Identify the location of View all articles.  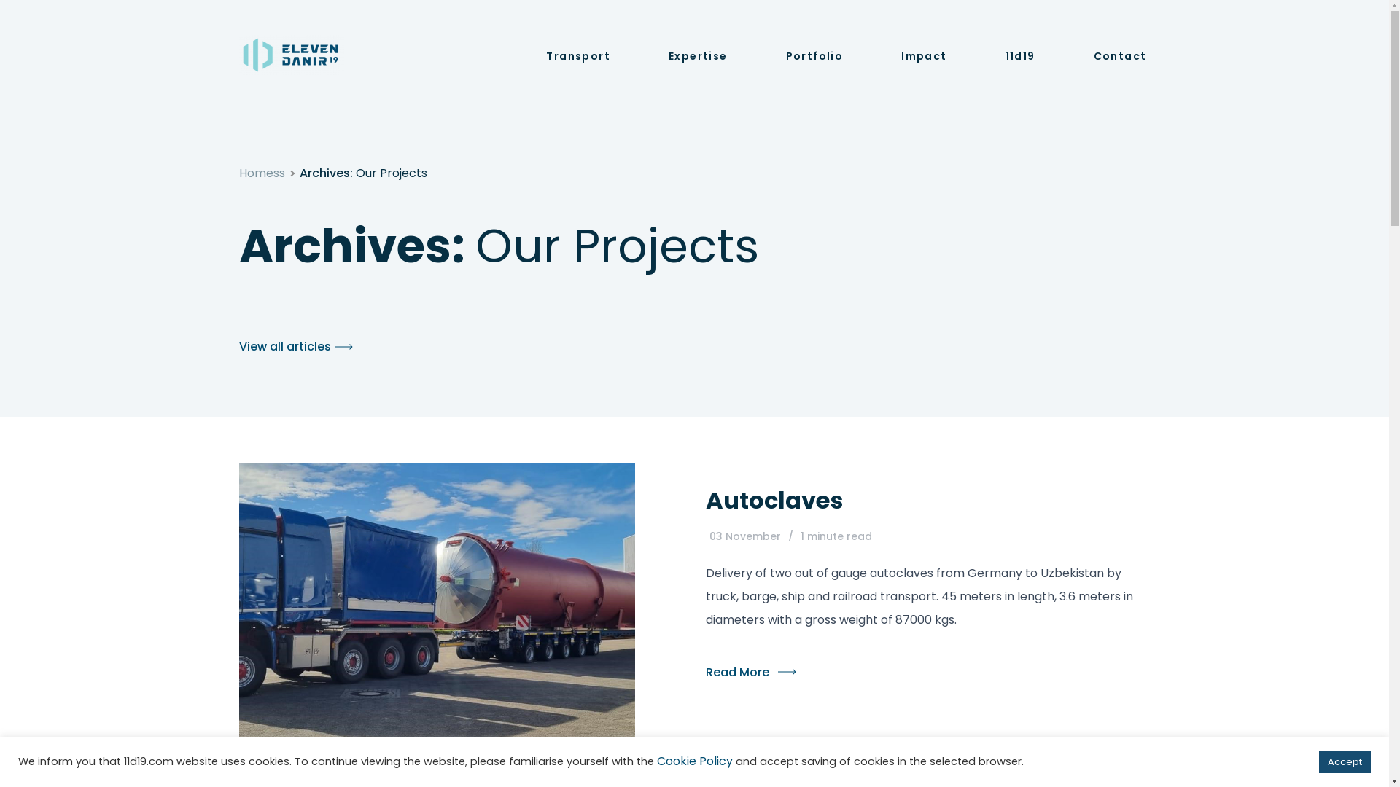
(285, 347).